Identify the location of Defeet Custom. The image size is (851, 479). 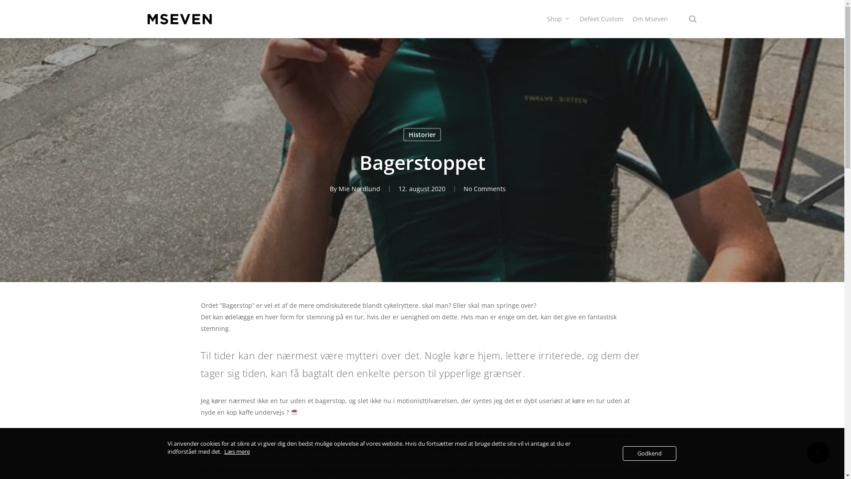
(602, 19).